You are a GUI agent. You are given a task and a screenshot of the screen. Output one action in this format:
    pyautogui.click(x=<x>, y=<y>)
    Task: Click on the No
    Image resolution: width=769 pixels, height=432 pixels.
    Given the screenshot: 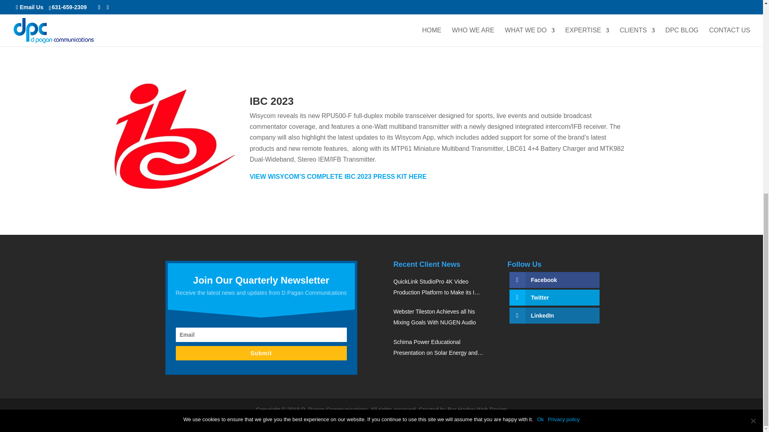 What is the action you would take?
    pyautogui.click(x=753, y=72)
    